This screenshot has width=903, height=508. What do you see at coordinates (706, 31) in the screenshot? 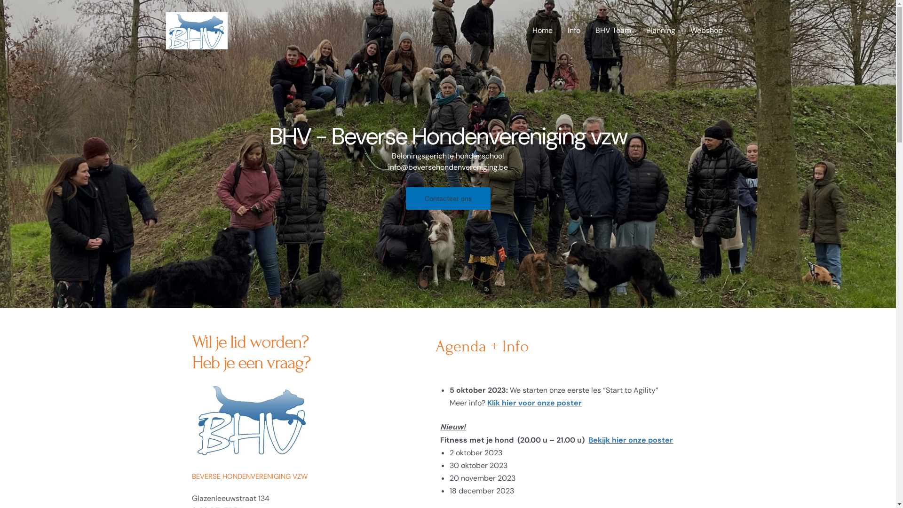
I see `Webshop` at bounding box center [706, 31].